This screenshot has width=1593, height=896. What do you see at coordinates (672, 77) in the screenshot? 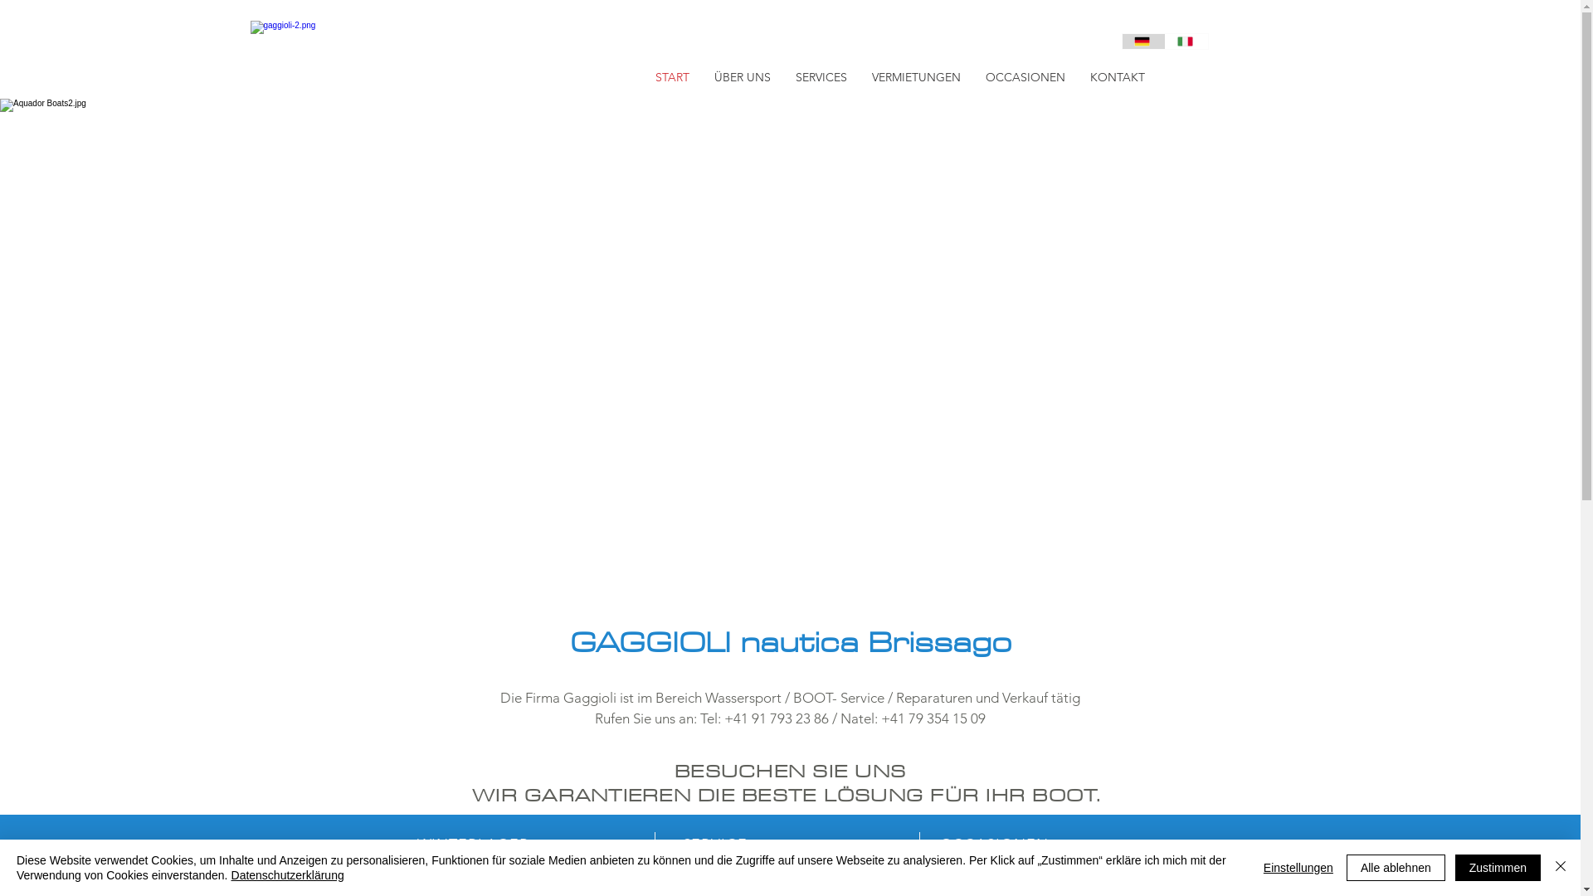
I see `START` at bounding box center [672, 77].